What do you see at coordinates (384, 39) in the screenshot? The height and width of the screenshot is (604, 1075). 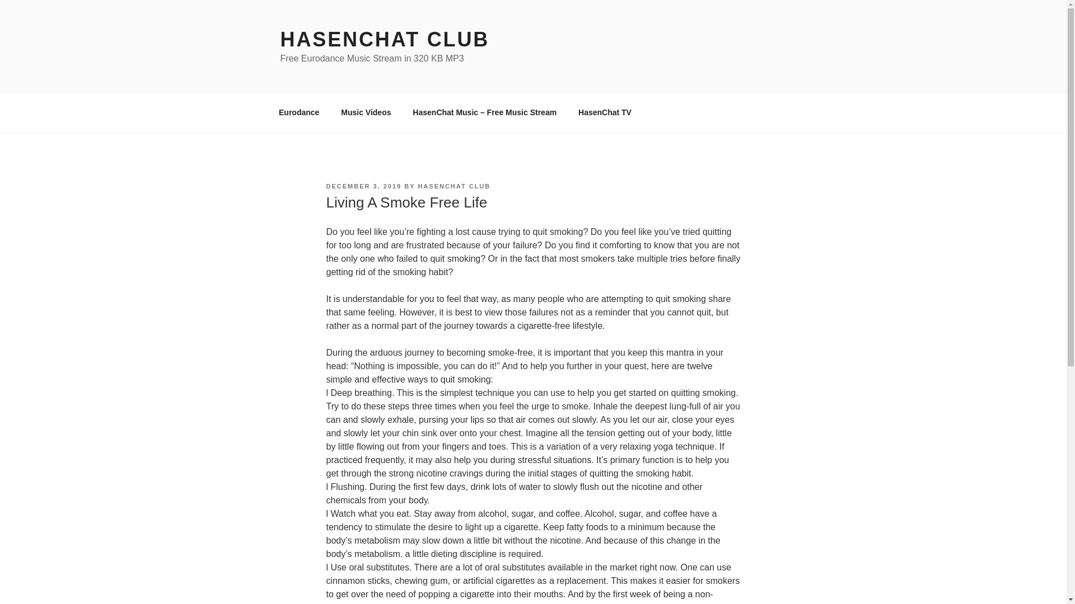 I see `HASENCHAT CLUB` at bounding box center [384, 39].